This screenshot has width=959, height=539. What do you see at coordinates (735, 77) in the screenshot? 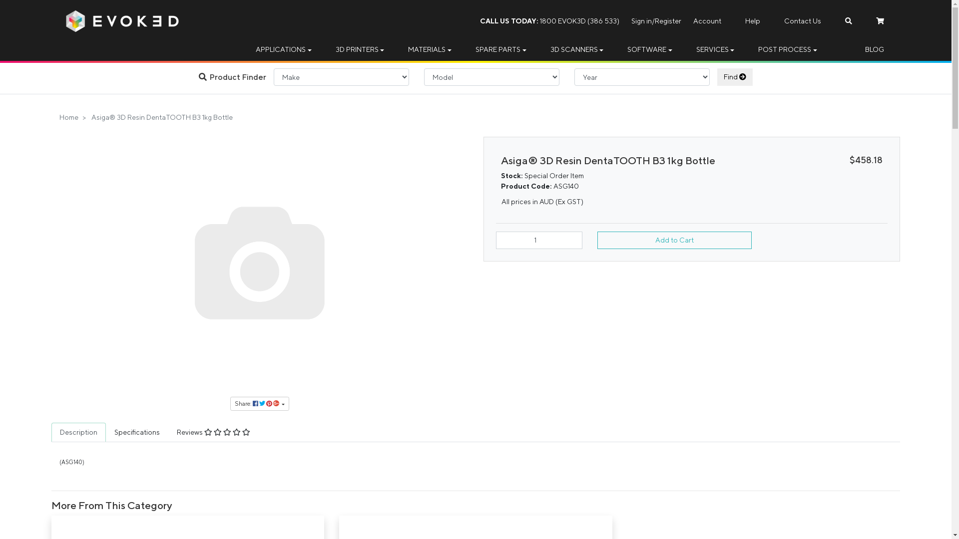
I see `Find` at bounding box center [735, 77].